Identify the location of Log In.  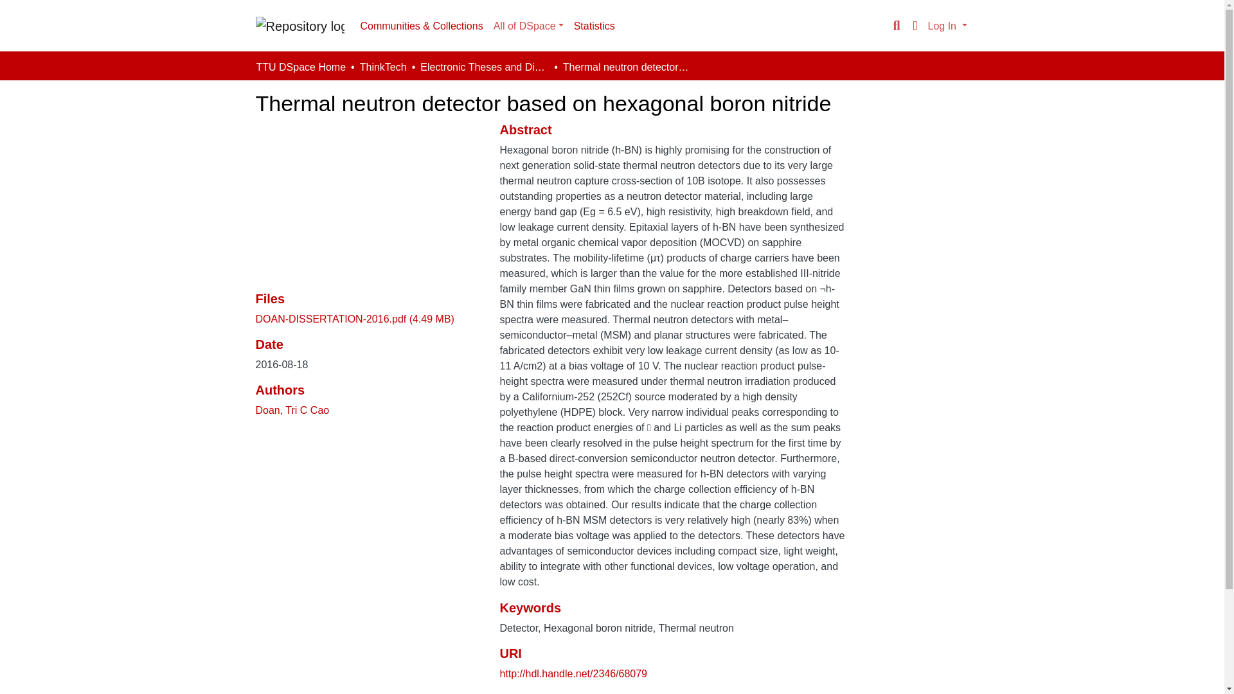
(947, 26).